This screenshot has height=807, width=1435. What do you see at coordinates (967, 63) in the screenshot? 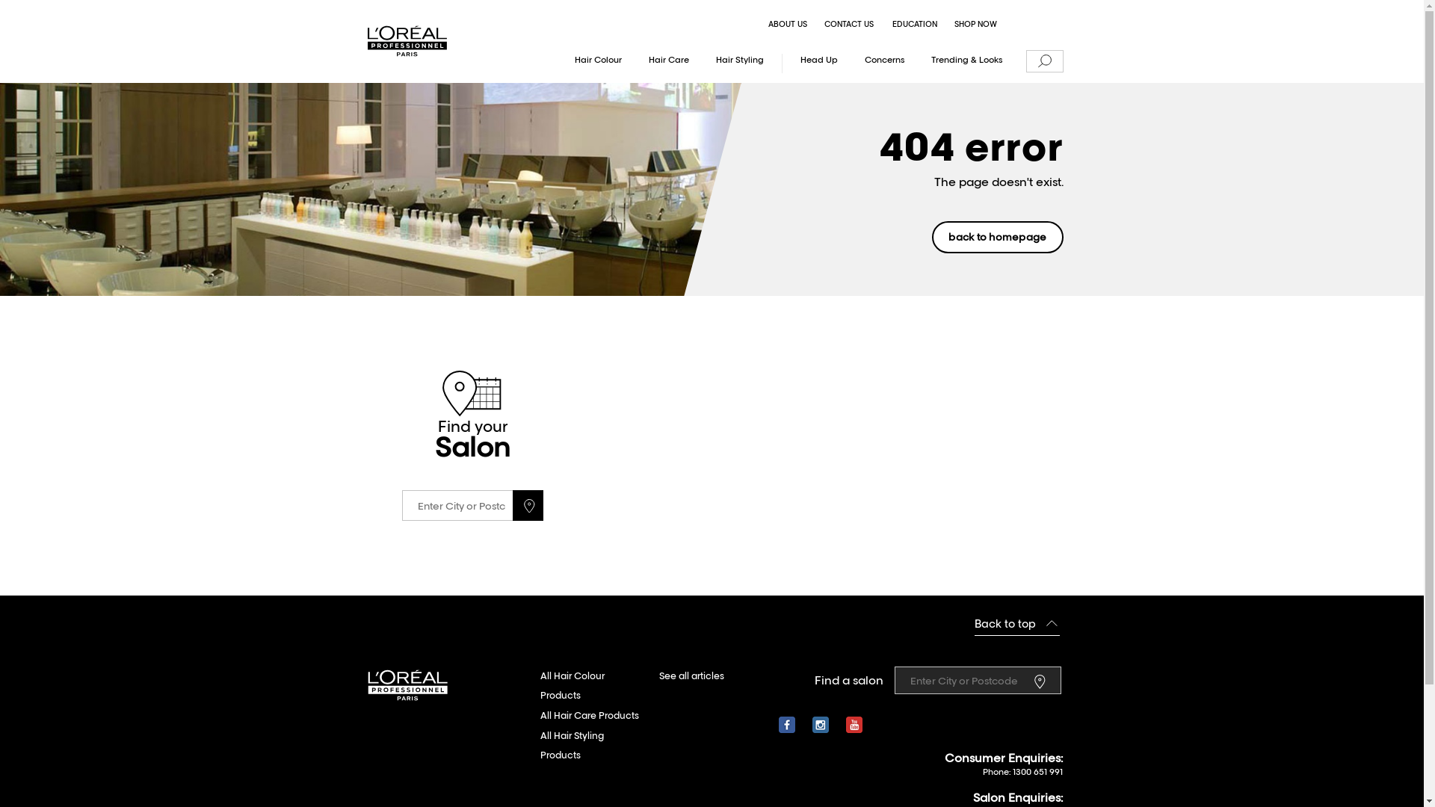
I see `Trending & Looks` at bounding box center [967, 63].